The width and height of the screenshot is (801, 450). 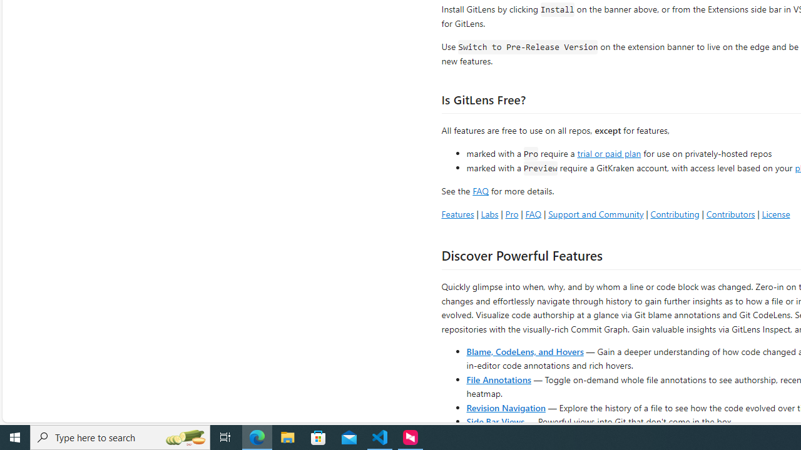 I want to click on Pro, so click(x=512, y=214).